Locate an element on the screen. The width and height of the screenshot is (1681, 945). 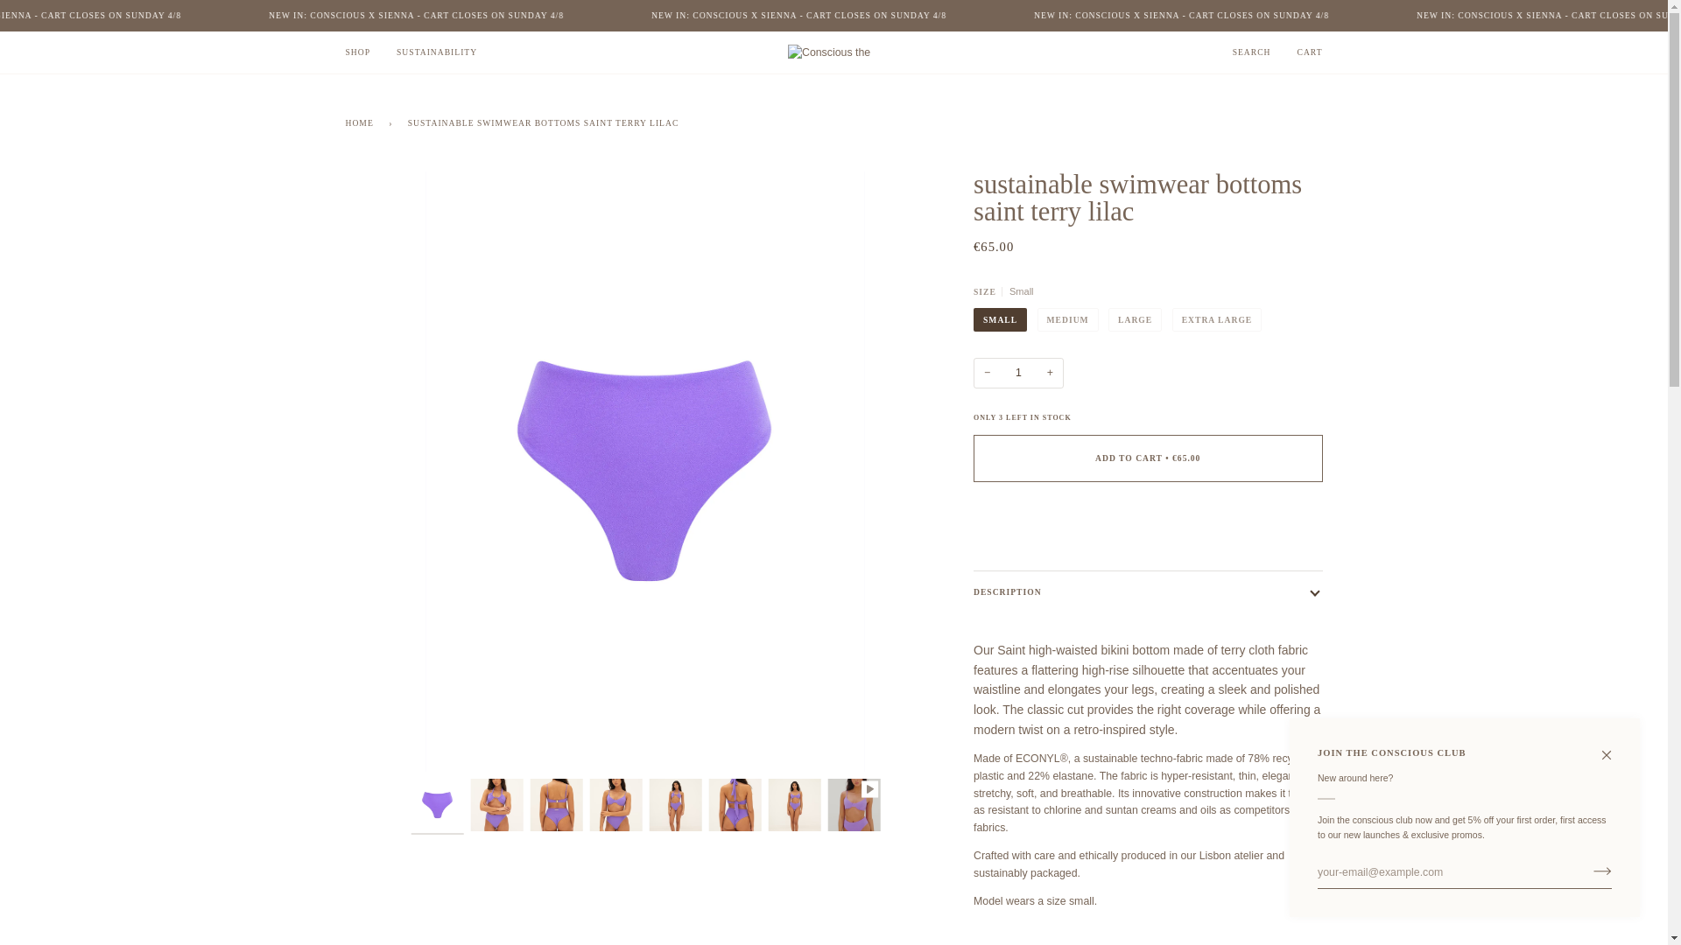
SHOP is located at coordinates (359, 52).